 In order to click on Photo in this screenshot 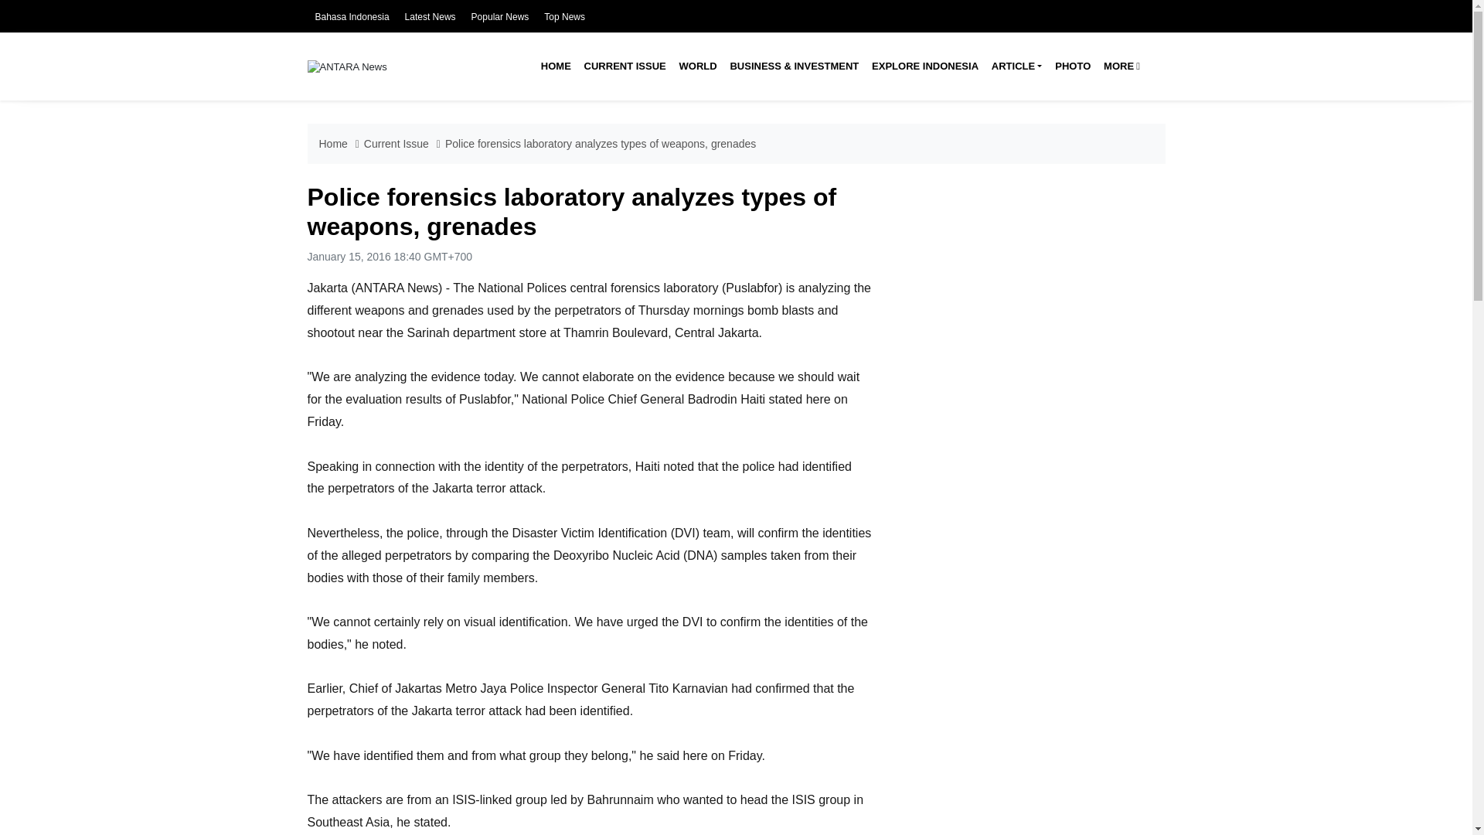, I will do `click(1073, 66)`.